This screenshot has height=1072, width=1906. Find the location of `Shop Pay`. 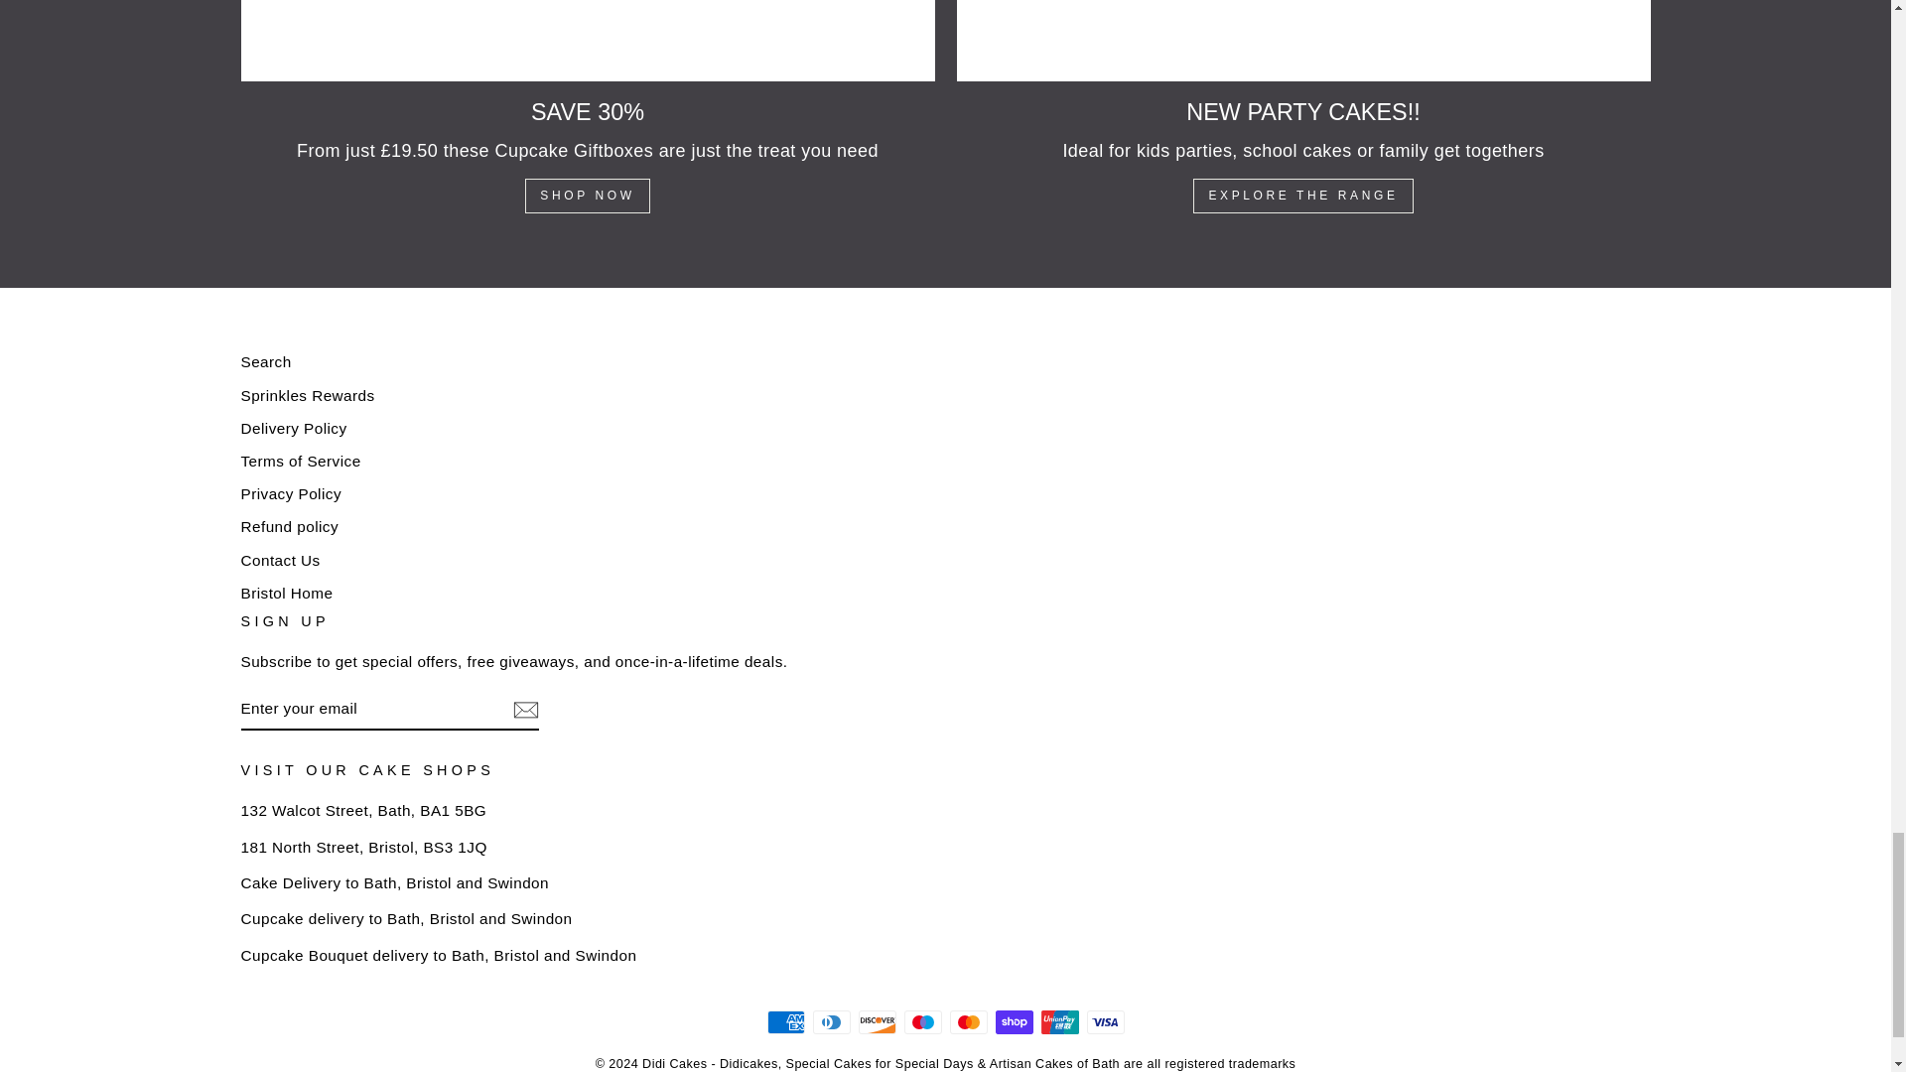

Shop Pay is located at coordinates (1014, 1022).